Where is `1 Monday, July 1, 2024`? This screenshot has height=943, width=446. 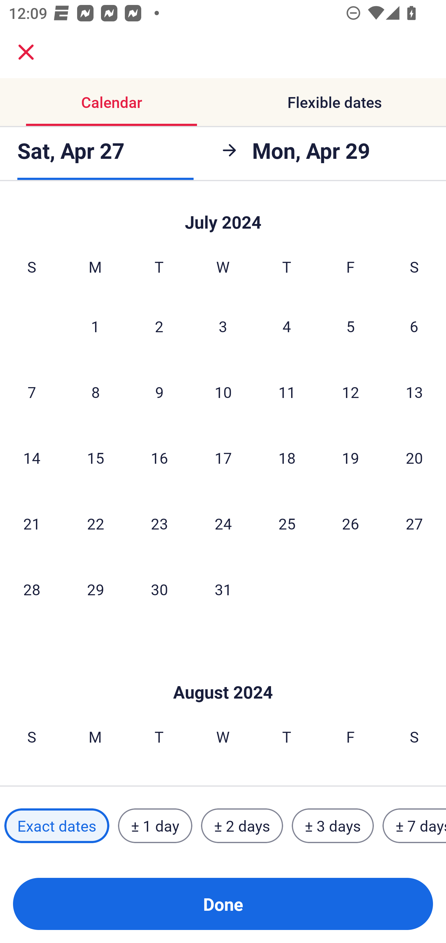
1 Monday, July 1, 2024 is located at coordinates (95, 326).